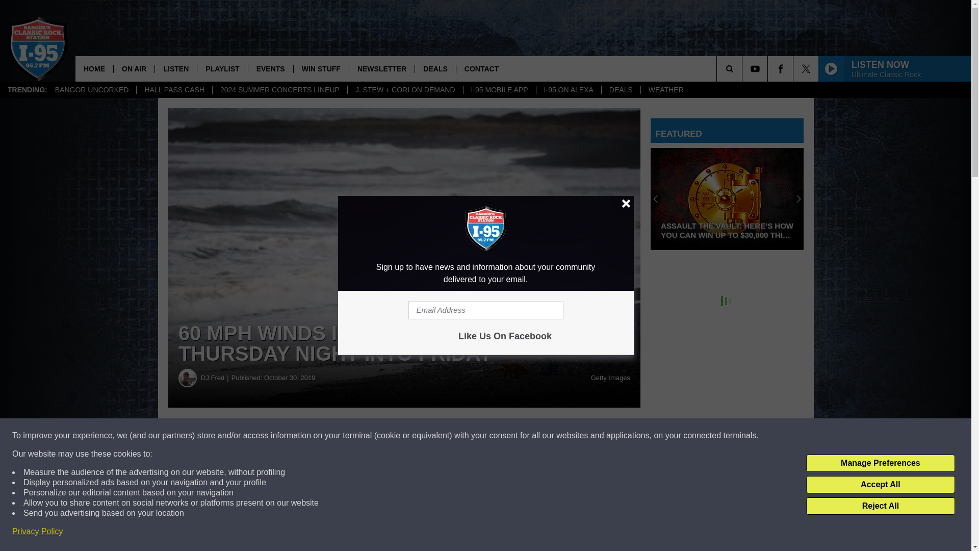 The image size is (979, 551). I want to click on HOME, so click(94, 68).